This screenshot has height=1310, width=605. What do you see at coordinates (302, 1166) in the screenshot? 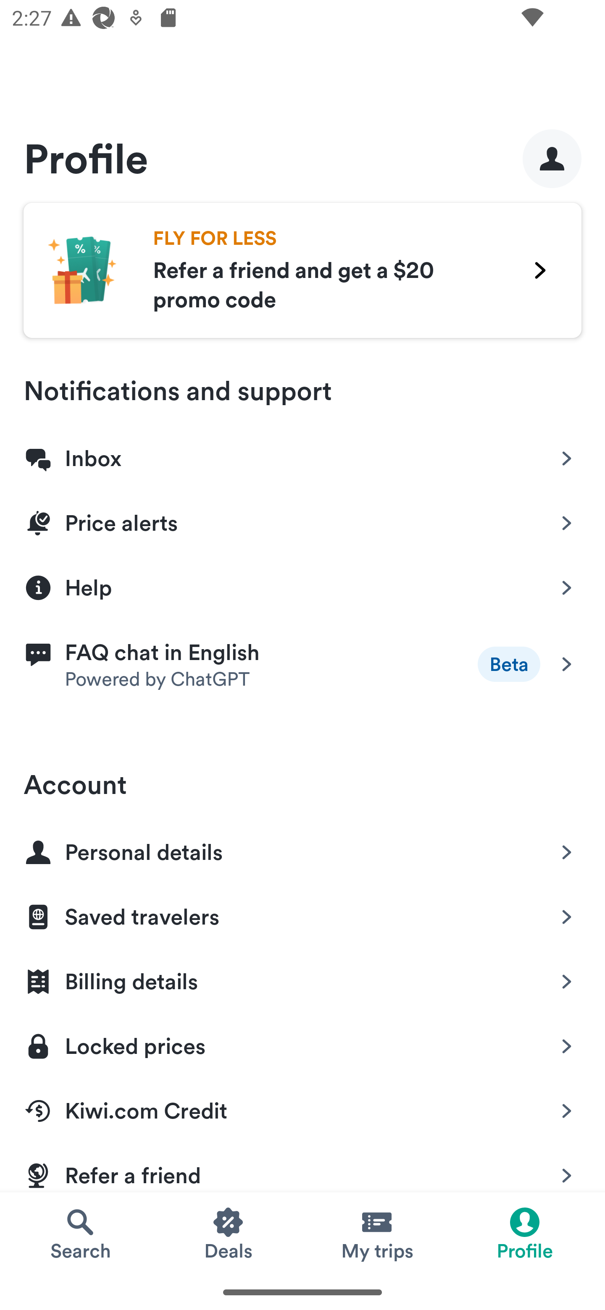
I see `Refer a friend` at bounding box center [302, 1166].